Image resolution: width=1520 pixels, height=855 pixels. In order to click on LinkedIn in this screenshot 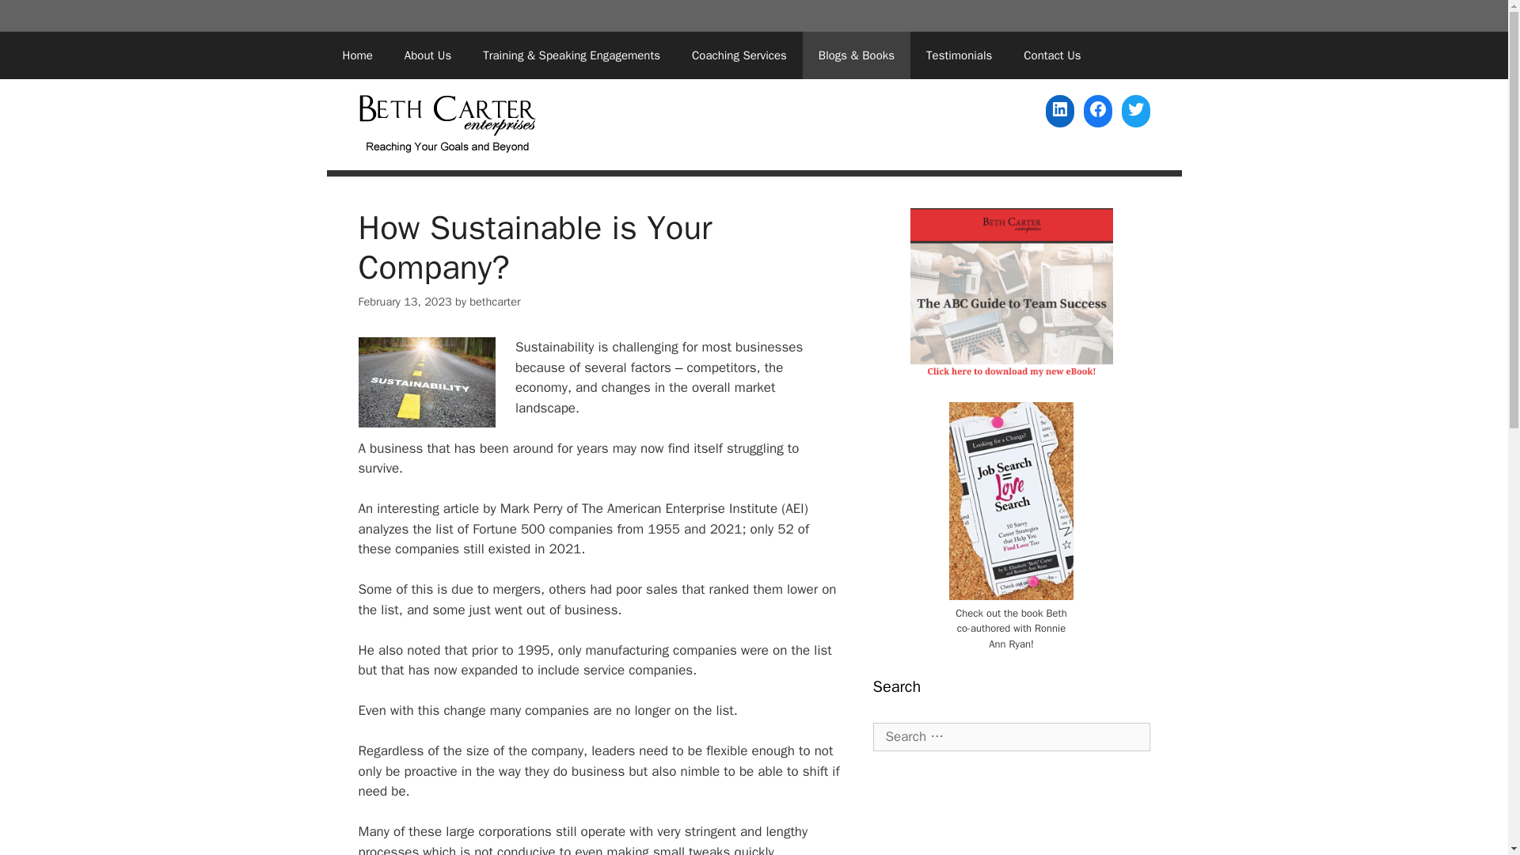, I will do `click(1059, 108)`.